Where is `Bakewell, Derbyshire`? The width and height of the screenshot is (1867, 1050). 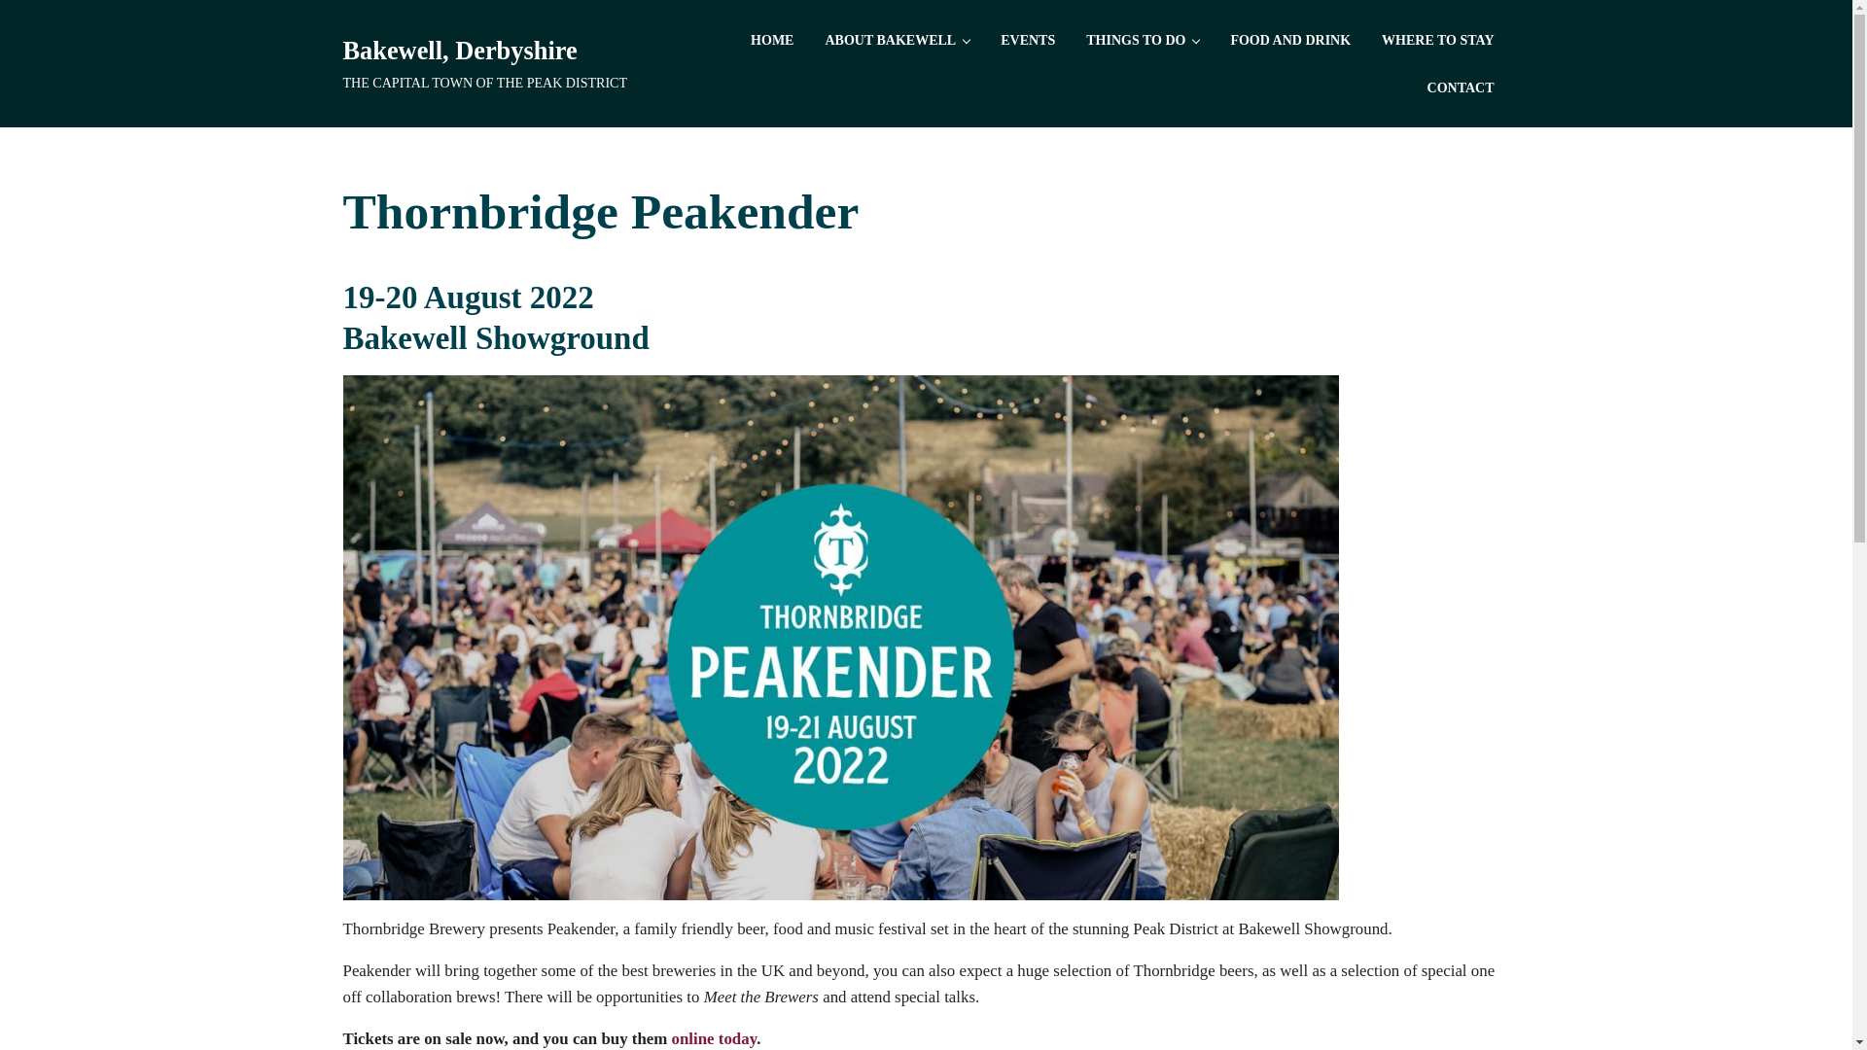
Bakewell, Derbyshire is located at coordinates (459, 51).